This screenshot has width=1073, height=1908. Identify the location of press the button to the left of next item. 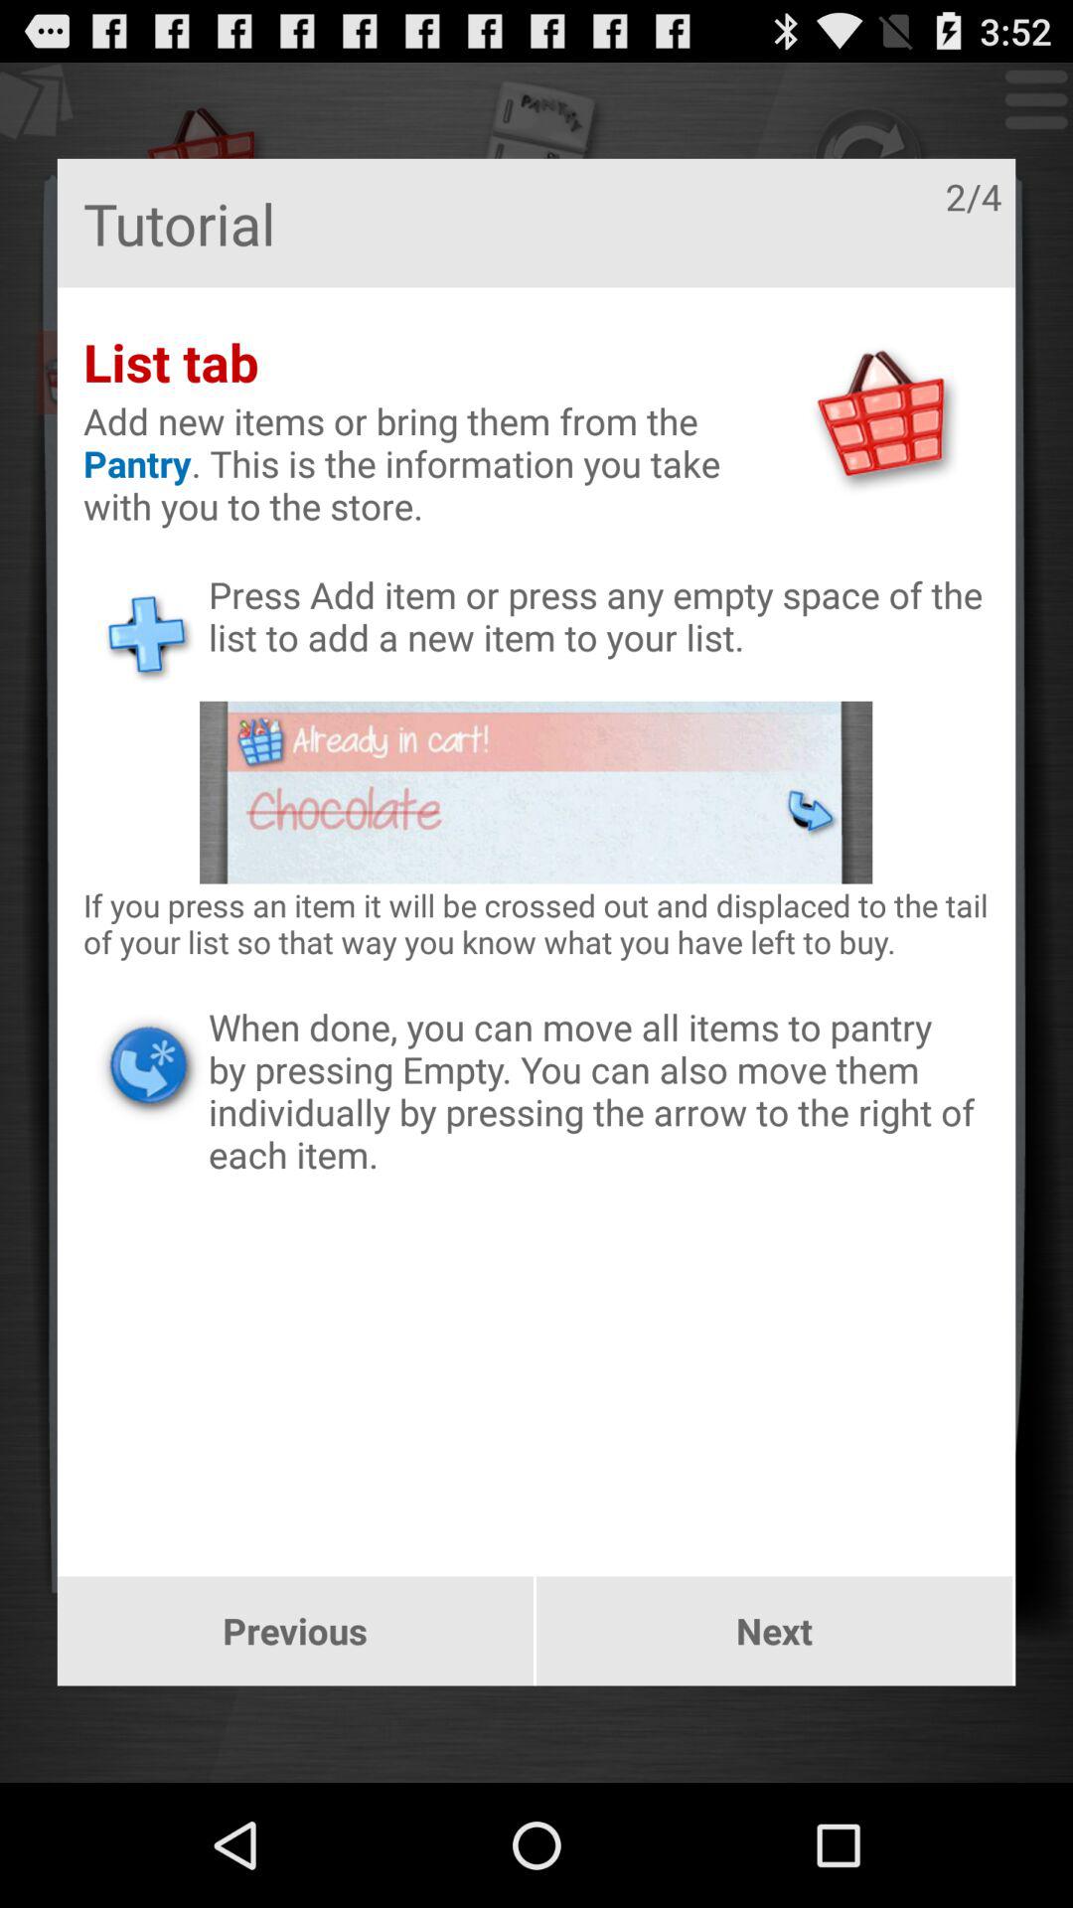
(294, 1631).